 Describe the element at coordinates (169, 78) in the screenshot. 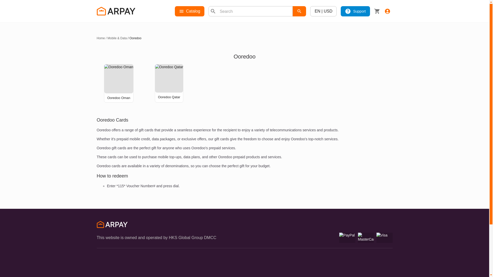

I see `Ooredoo Qatar` at that location.